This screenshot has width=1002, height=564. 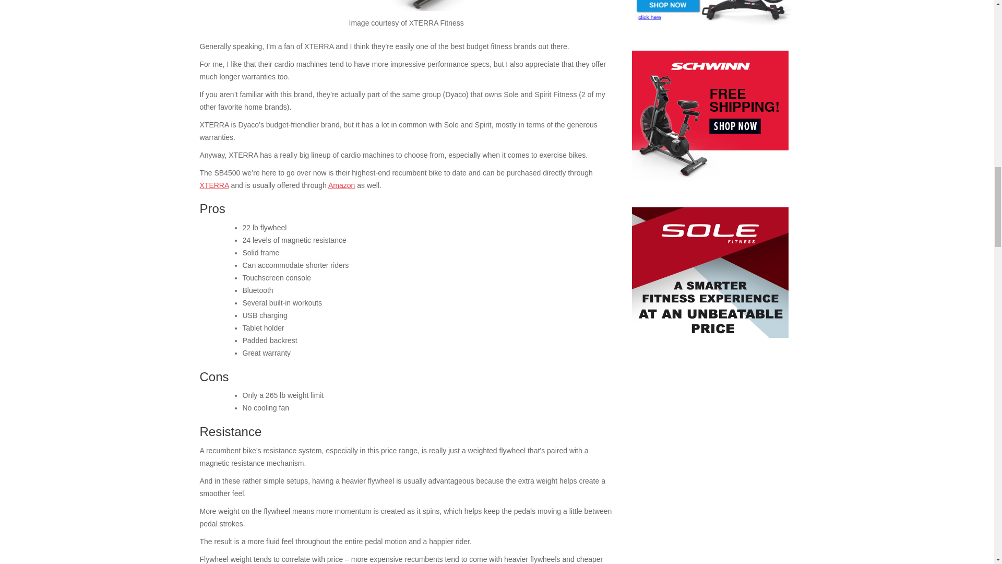 What do you see at coordinates (341, 185) in the screenshot?
I see `Amazon` at bounding box center [341, 185].